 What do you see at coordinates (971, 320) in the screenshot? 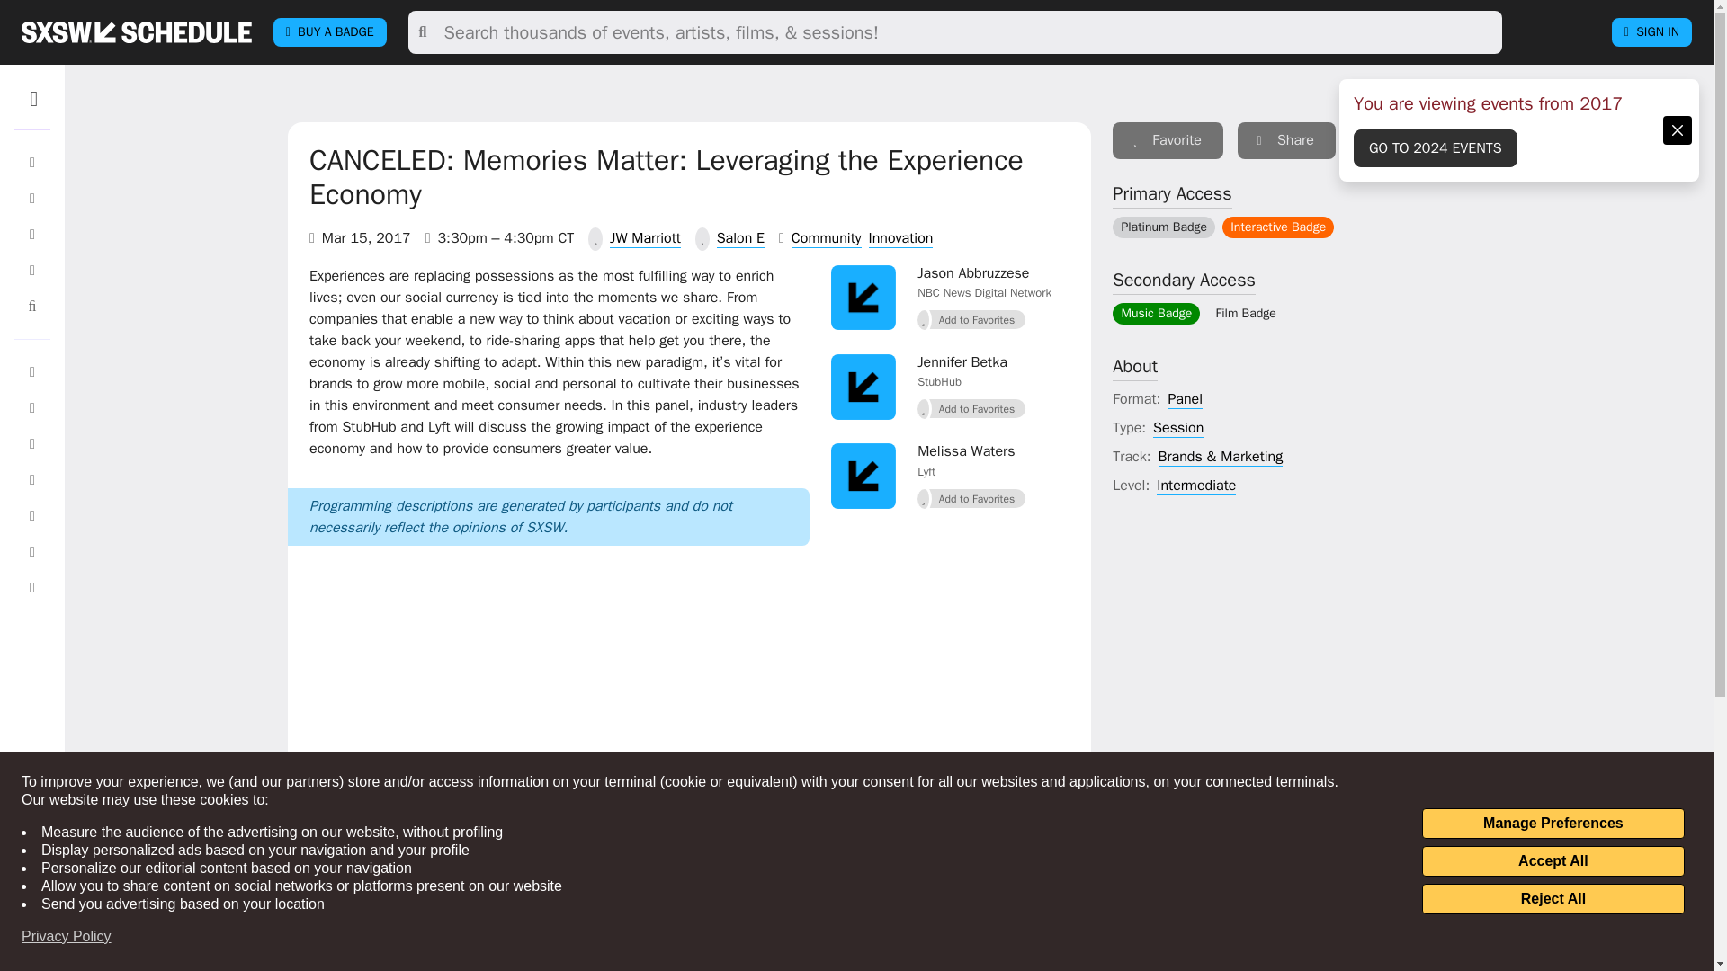
I see `Sign In to add to your favorites.` at bounding box center [971, 320].